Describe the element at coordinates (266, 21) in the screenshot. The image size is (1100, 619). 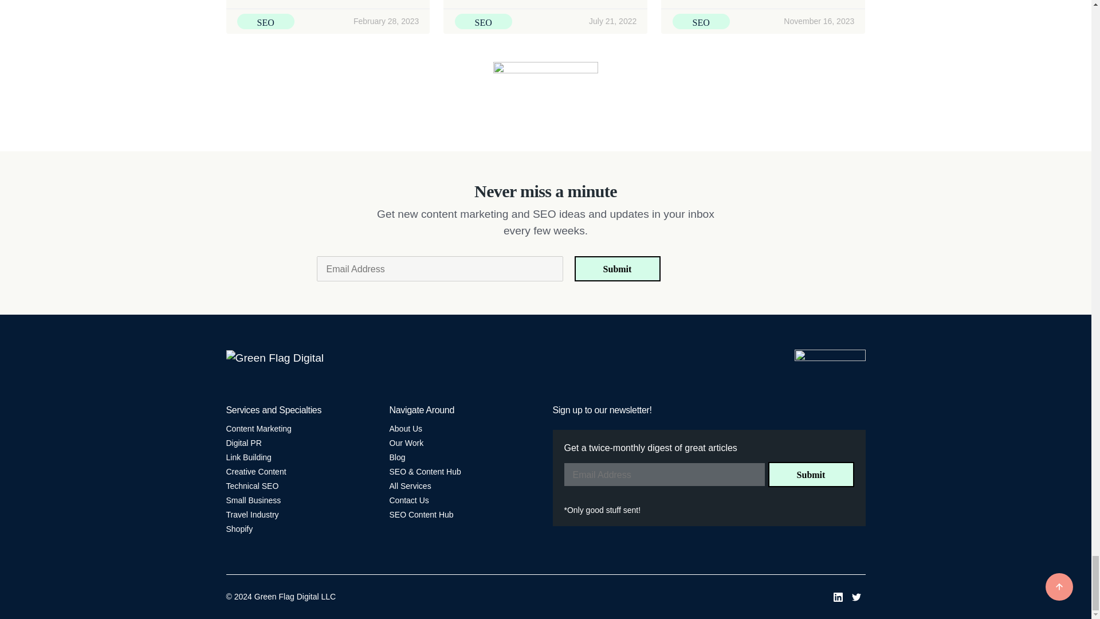
I see `SEO` at that location.